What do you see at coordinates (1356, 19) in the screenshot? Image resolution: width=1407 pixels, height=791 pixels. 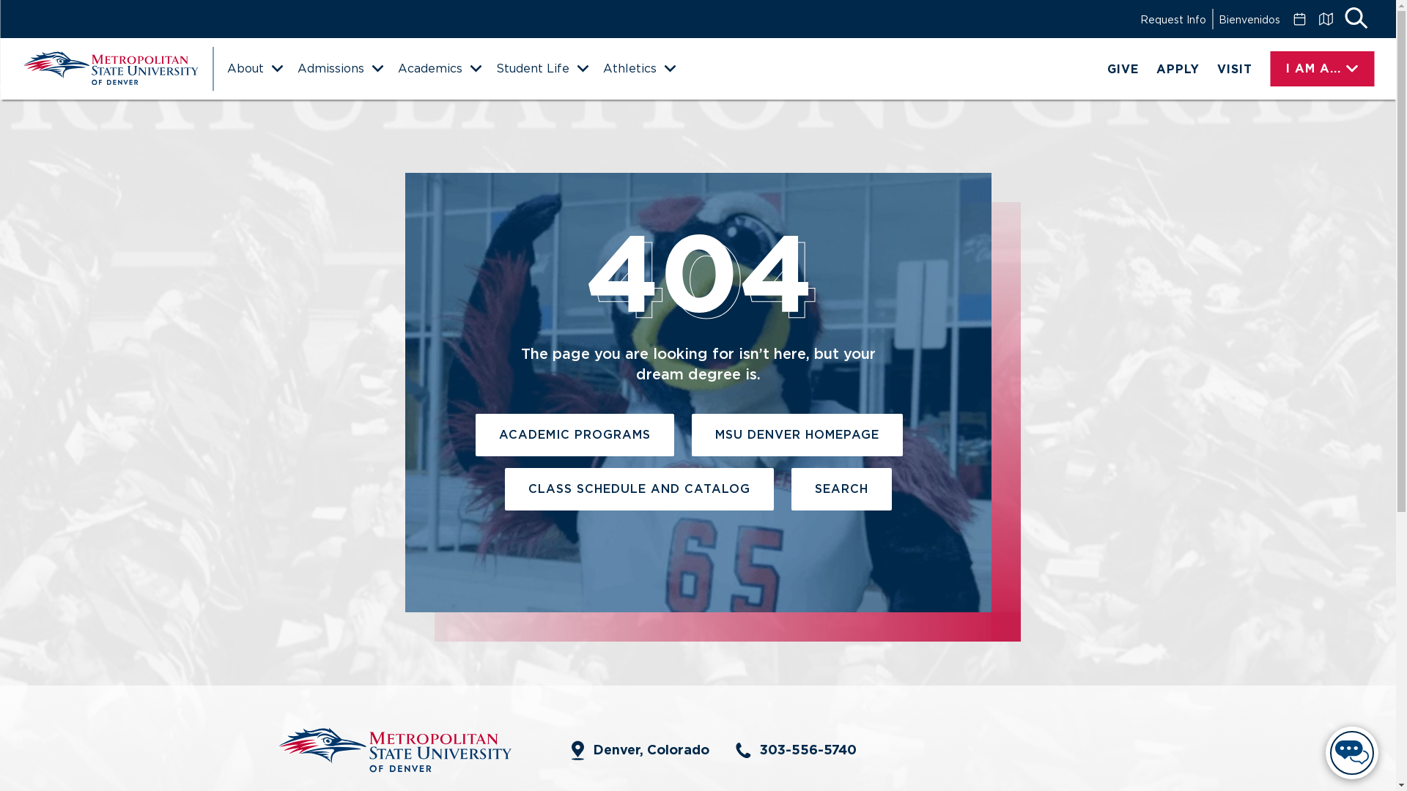 I see `Search` at bounding box center [1356, 19].